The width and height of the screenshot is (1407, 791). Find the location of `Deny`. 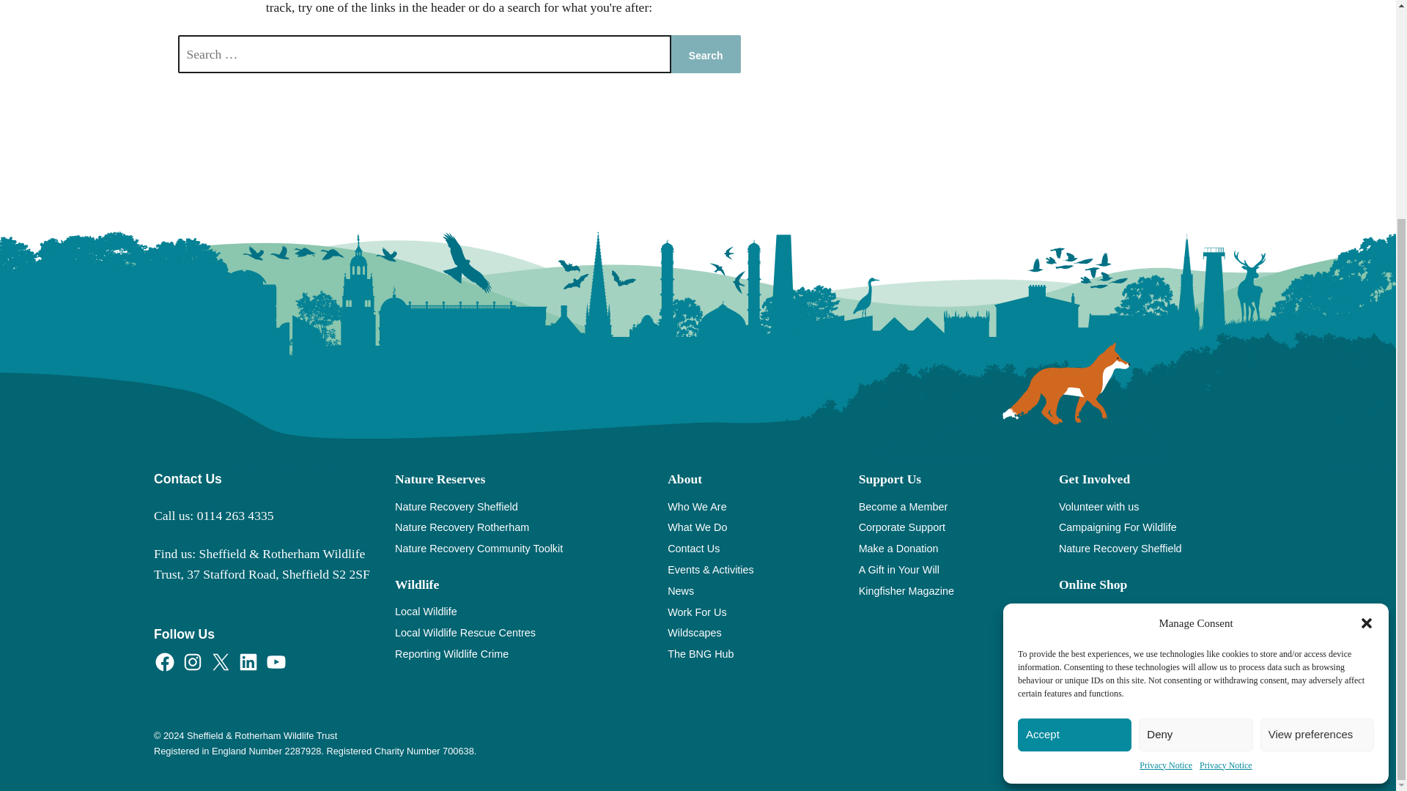

Deny is located at coordinates (1194, 441).